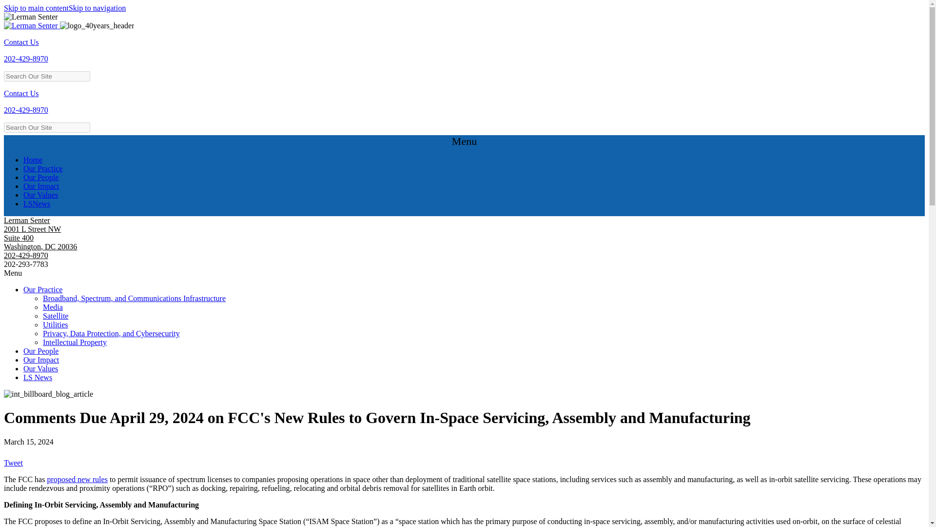 This screenshot has height=527, width=936. What do you see at coordinates (53, 307) in the screenshot?
I see `Media` at bounding box center [53, 307].